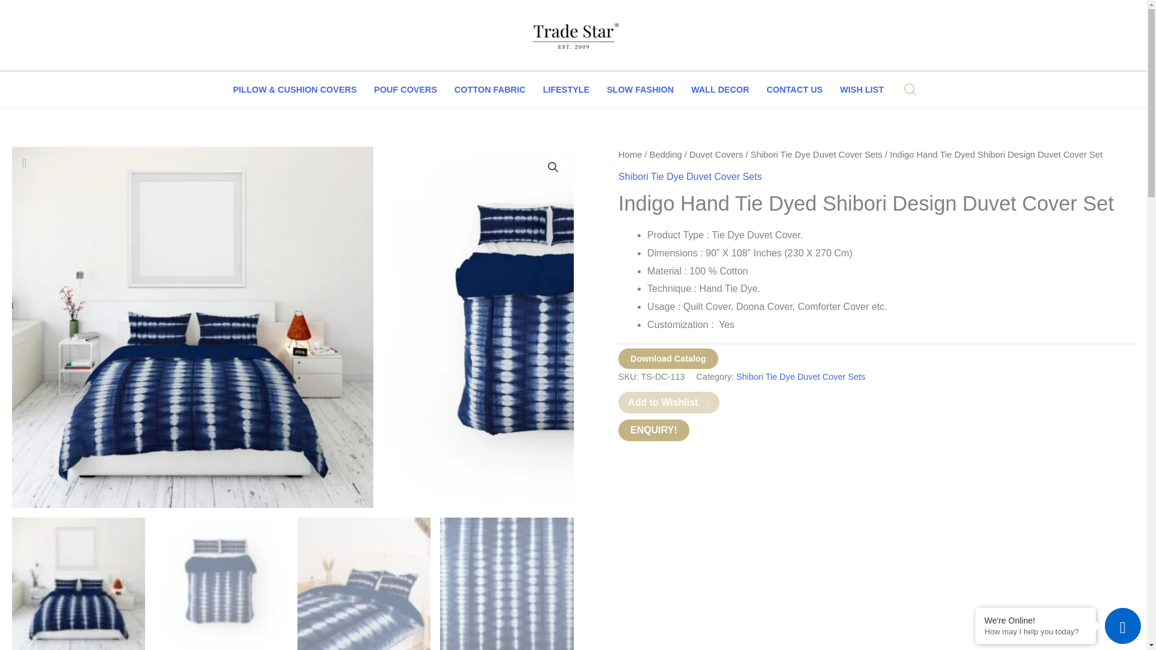 The height and width of the screenshot is (650, 1156). I want to click on Indigo Hand Tie Dyed Shibori Design Duvet Cover Set, so click(654, 430).